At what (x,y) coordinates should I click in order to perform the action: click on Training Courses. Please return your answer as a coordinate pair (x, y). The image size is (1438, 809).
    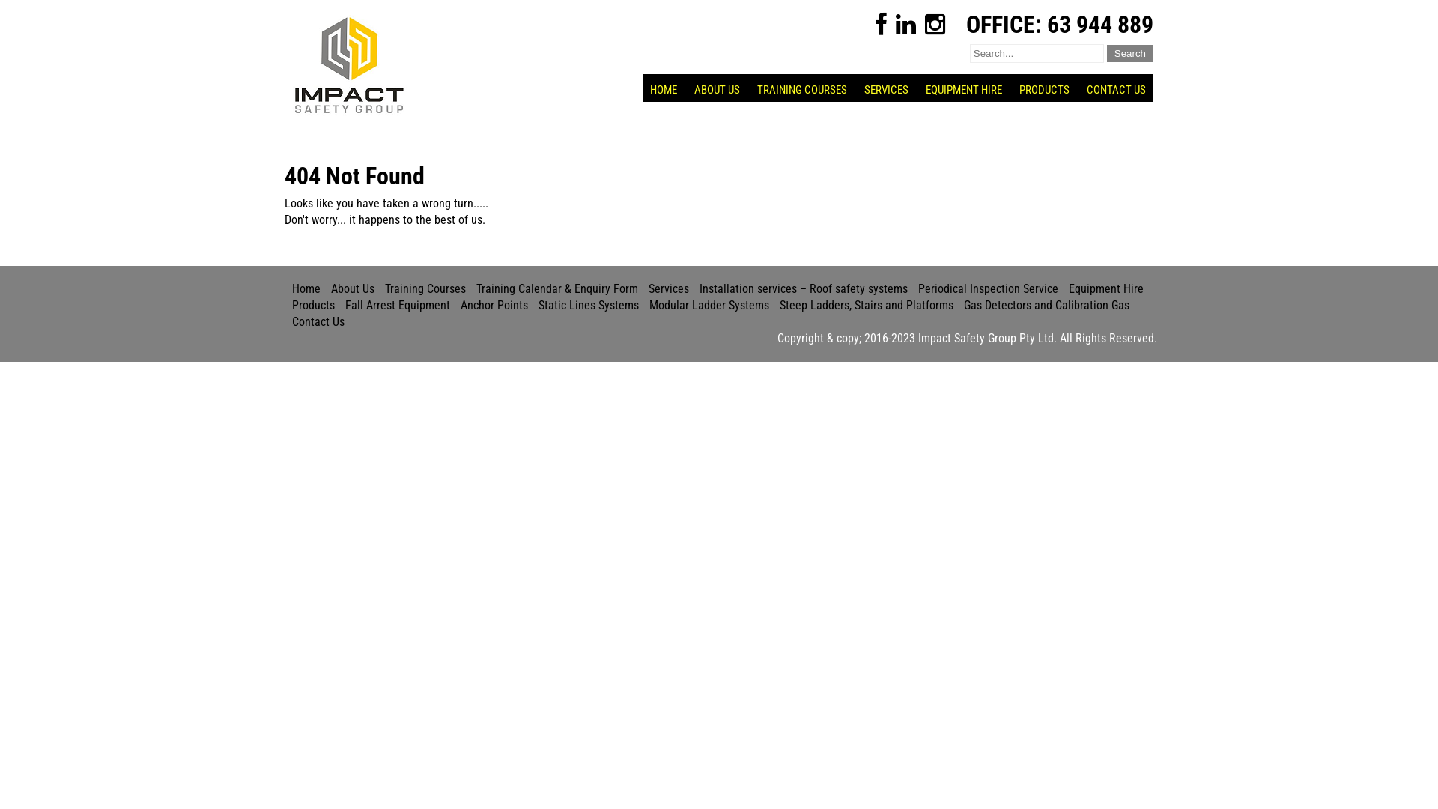
    Looking at the image, I should click on (425, 289).